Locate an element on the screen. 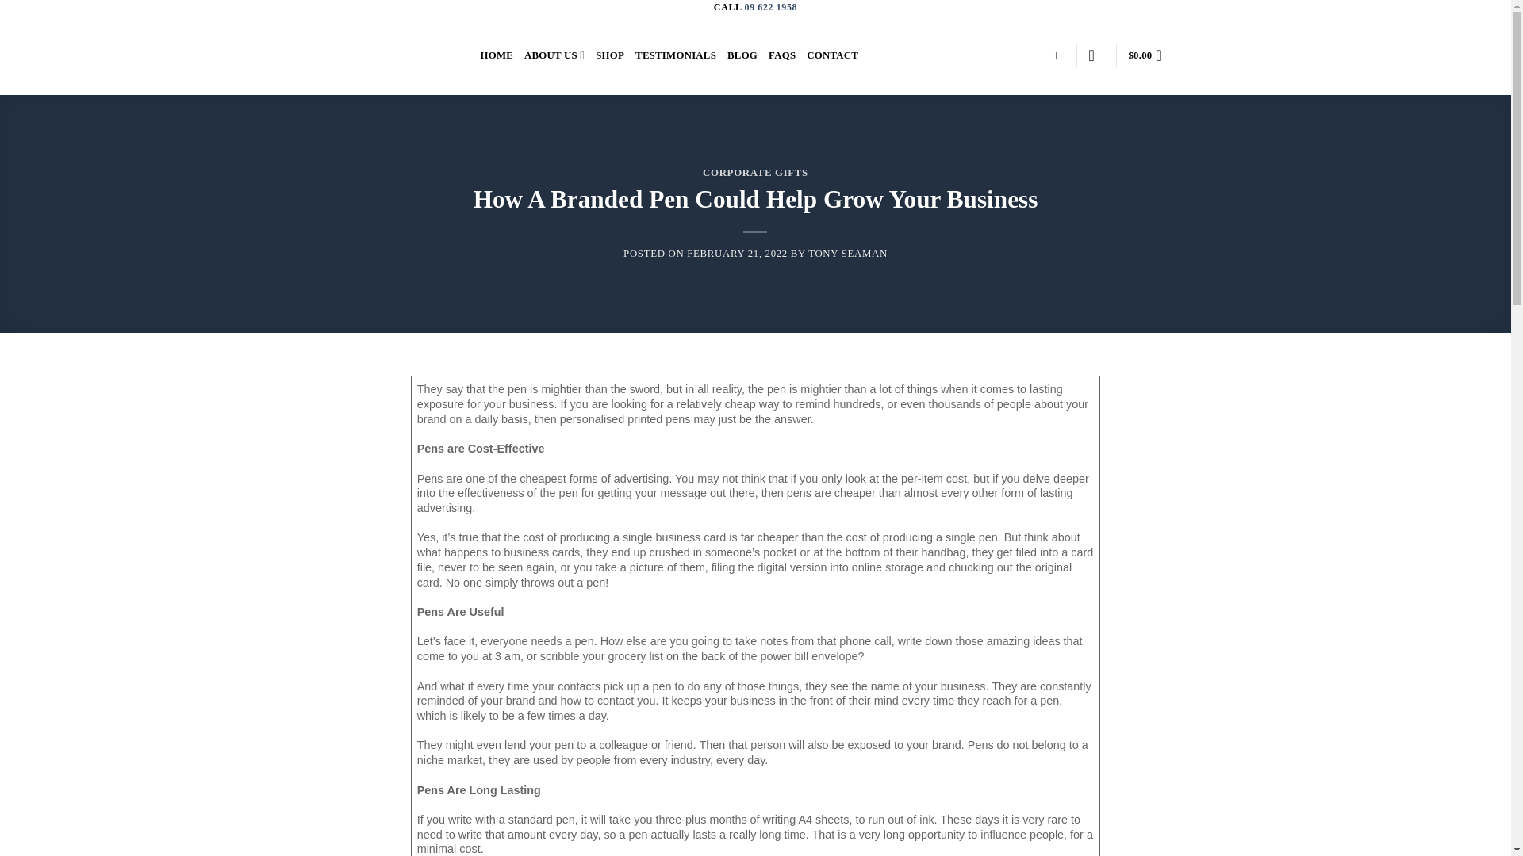  CONTACT is located at coordinates (833, 55).